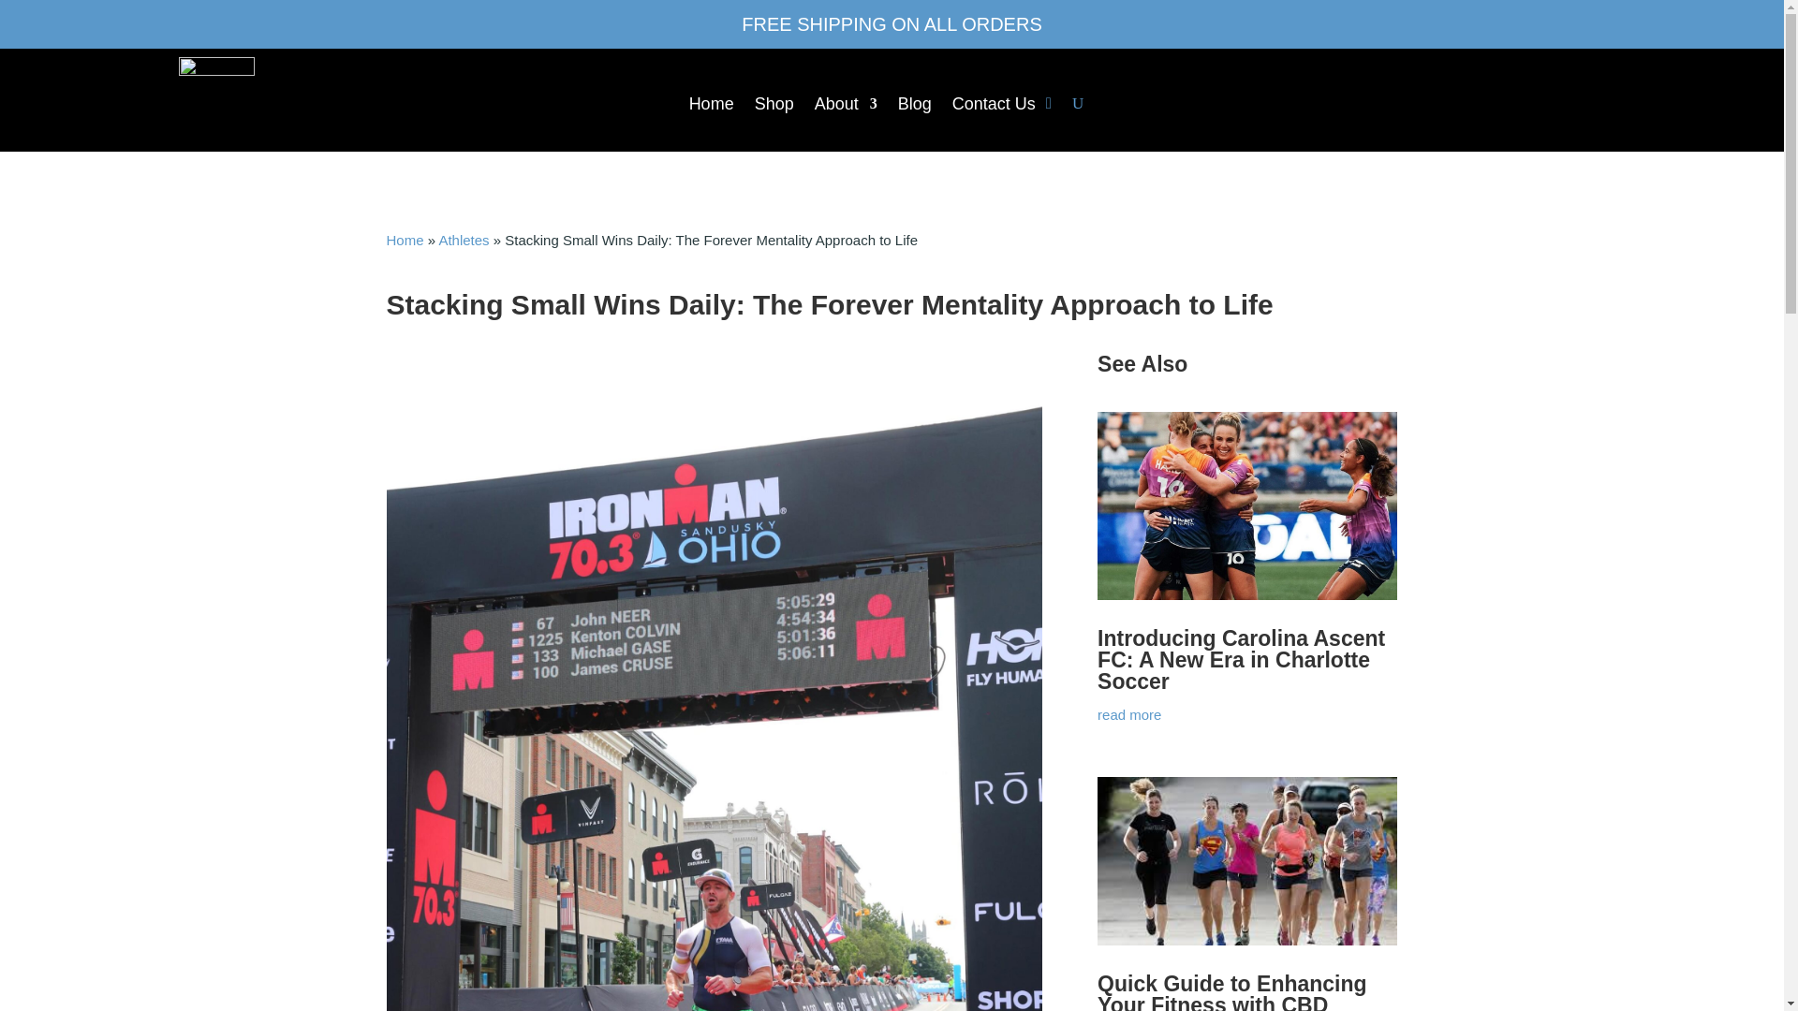  I want to click on Home, so click(711, 107).